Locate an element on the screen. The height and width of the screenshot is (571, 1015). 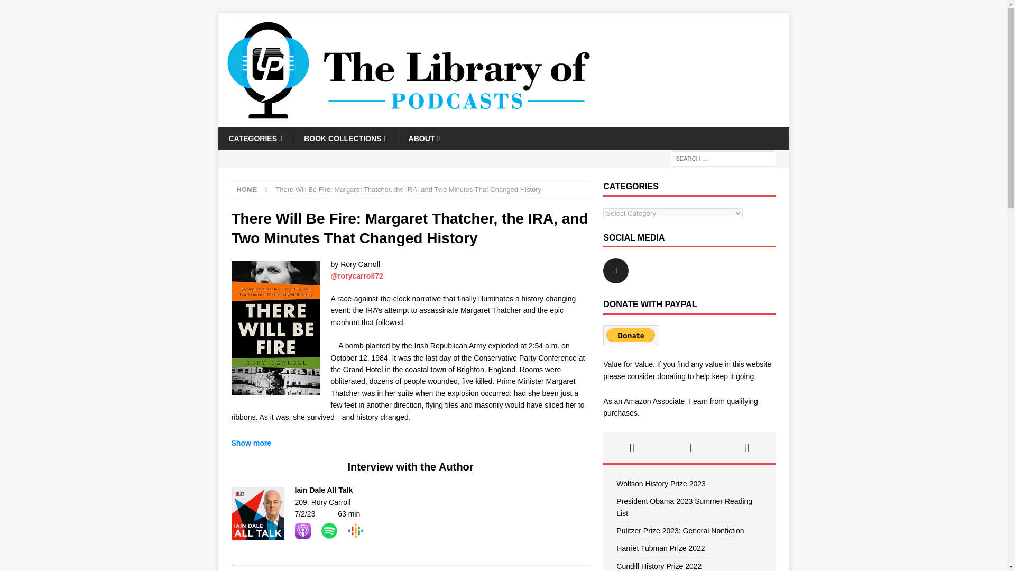
CATEGORIES is located at coordinates (255, 138).